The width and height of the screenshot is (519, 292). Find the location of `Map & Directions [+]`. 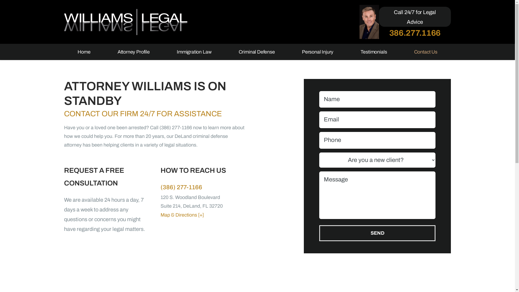

Map & Directions [+] is located at coordinates (203, 215).